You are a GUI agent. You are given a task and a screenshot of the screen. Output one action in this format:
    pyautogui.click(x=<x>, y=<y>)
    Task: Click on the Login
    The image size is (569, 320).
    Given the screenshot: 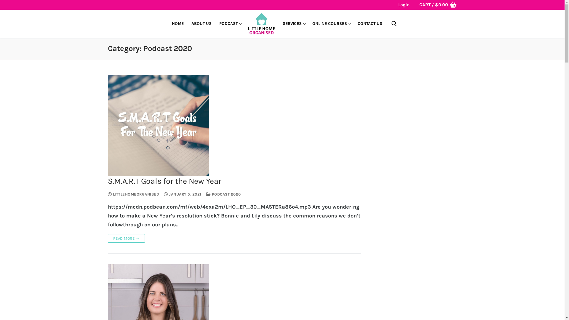 What is the action you would take?
    pyautogui.click(x=404, y=5)
    